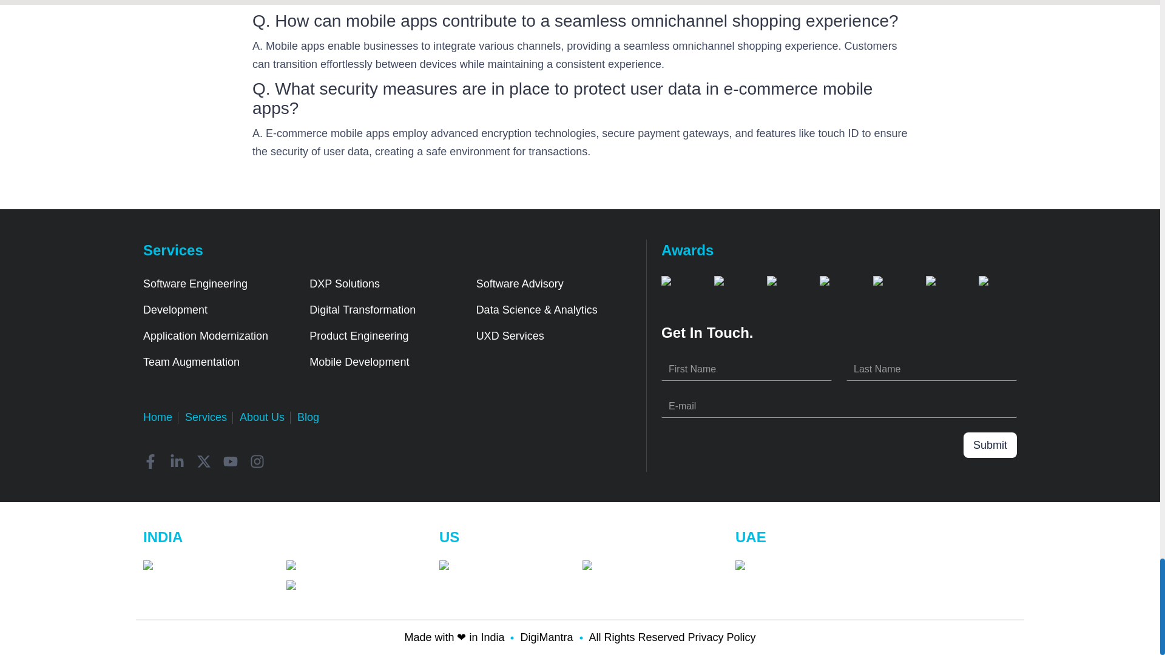 This screenshot has width=1165, height=655. I want to click on Software Advisory, so click(520, 284).